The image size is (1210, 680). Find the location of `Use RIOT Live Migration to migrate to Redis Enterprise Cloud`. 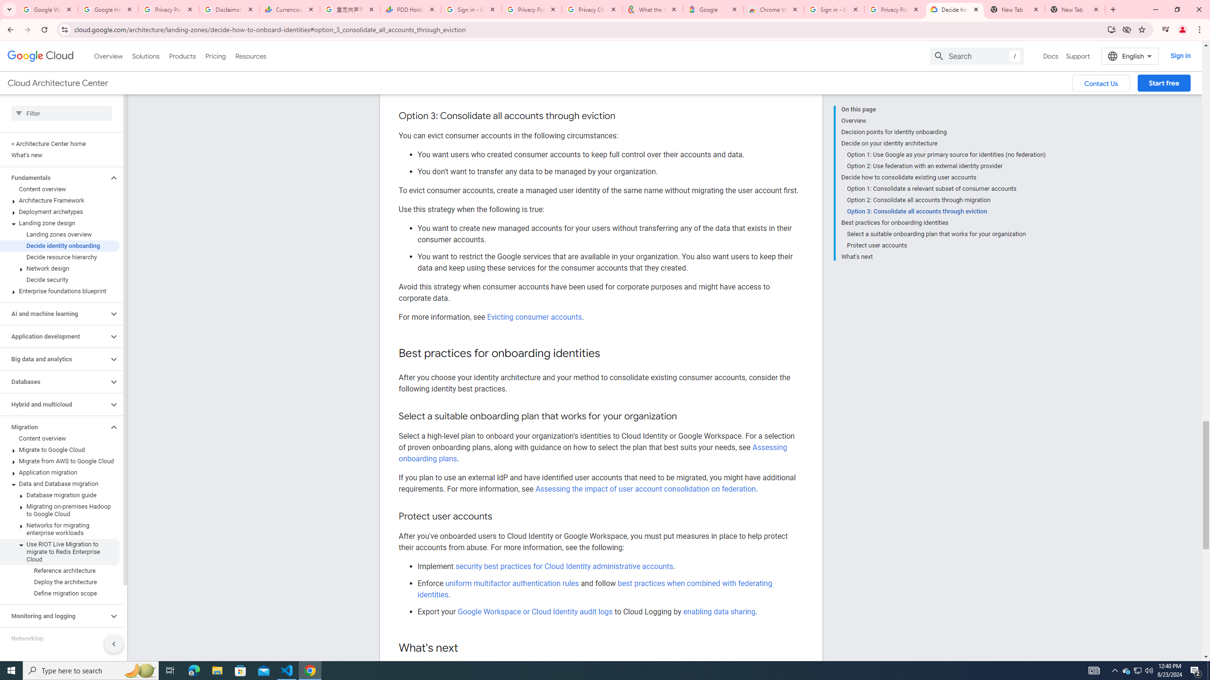

Use RIOT Live Migration to migrate to Redis Enterprise Cloud is located at coordinates (60, 552).